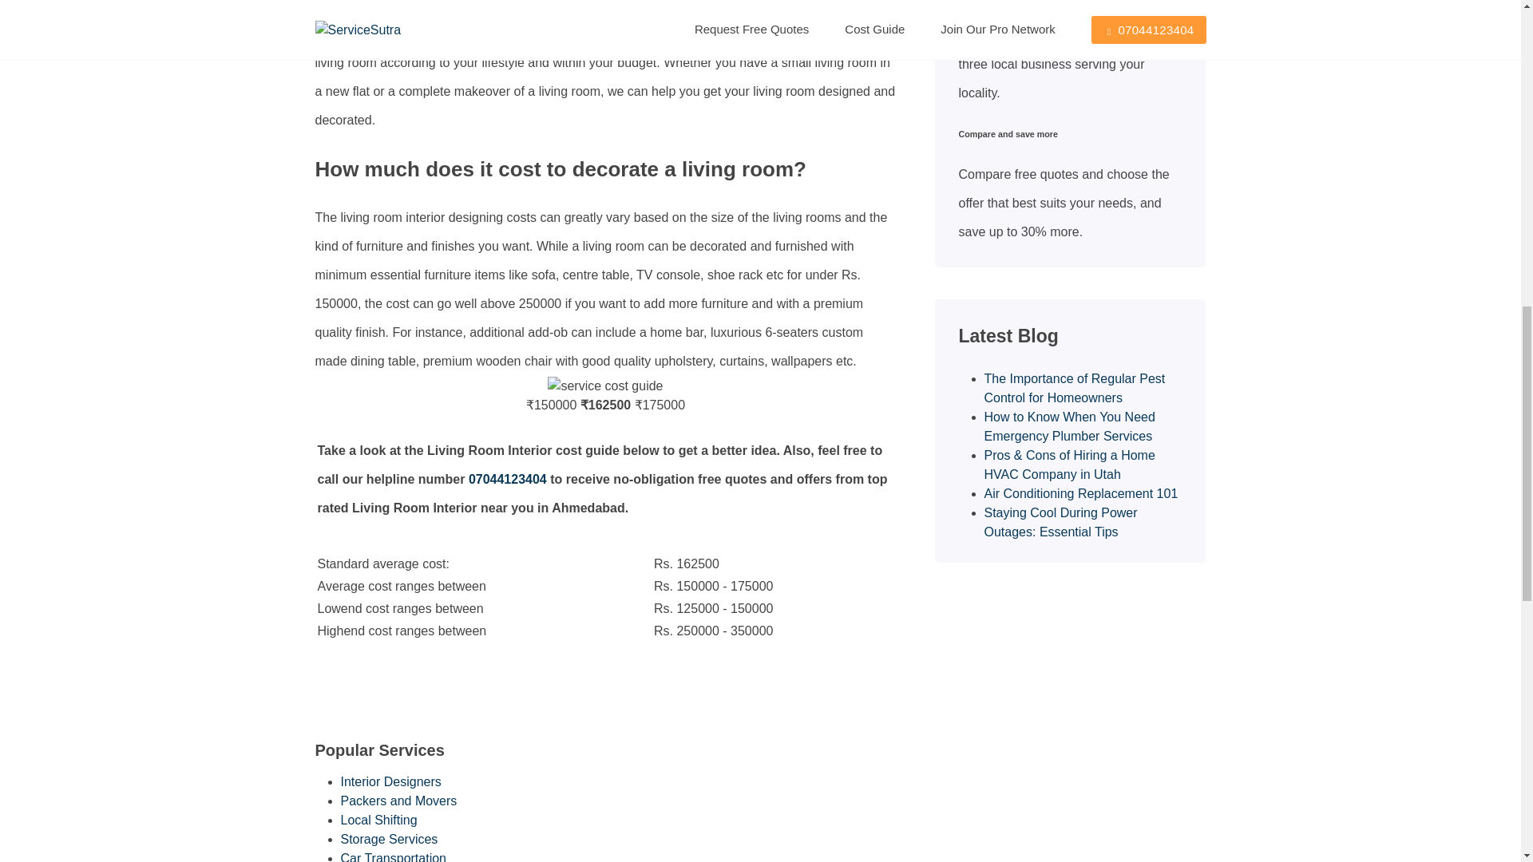 This screenshot has height=862, width=1533. I want to click on Storage Services, so click(388, 839).